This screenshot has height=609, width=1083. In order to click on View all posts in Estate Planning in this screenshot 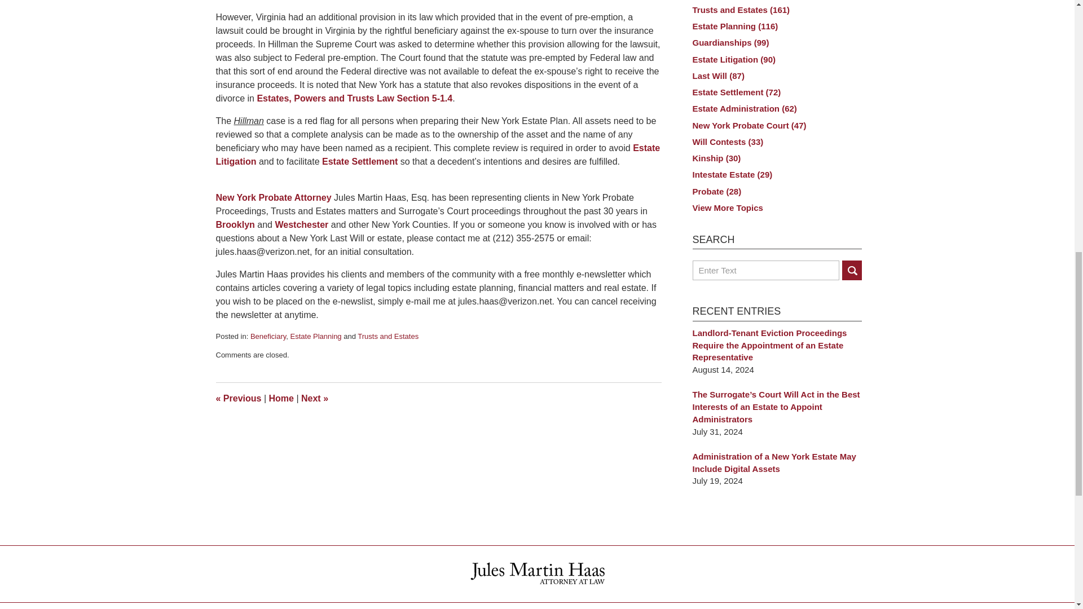, I will do `click(316, 336)`.